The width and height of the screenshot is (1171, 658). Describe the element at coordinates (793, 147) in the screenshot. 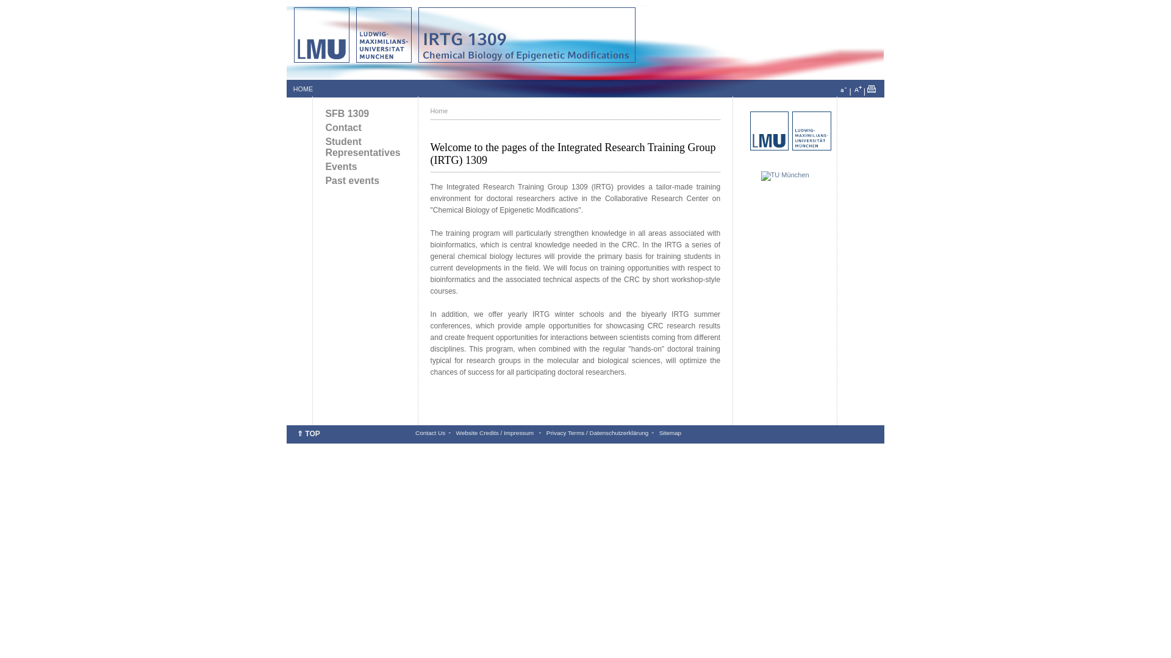

I see `LMUexcellent` at that location.